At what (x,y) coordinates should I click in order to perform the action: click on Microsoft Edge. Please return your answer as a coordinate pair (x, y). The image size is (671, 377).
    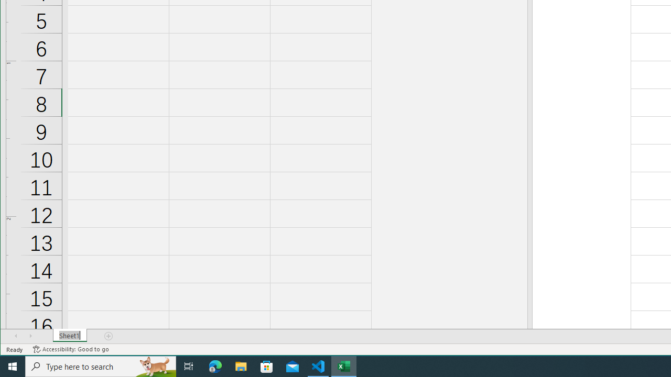
    Looking at the image, I should click on (215, 367).